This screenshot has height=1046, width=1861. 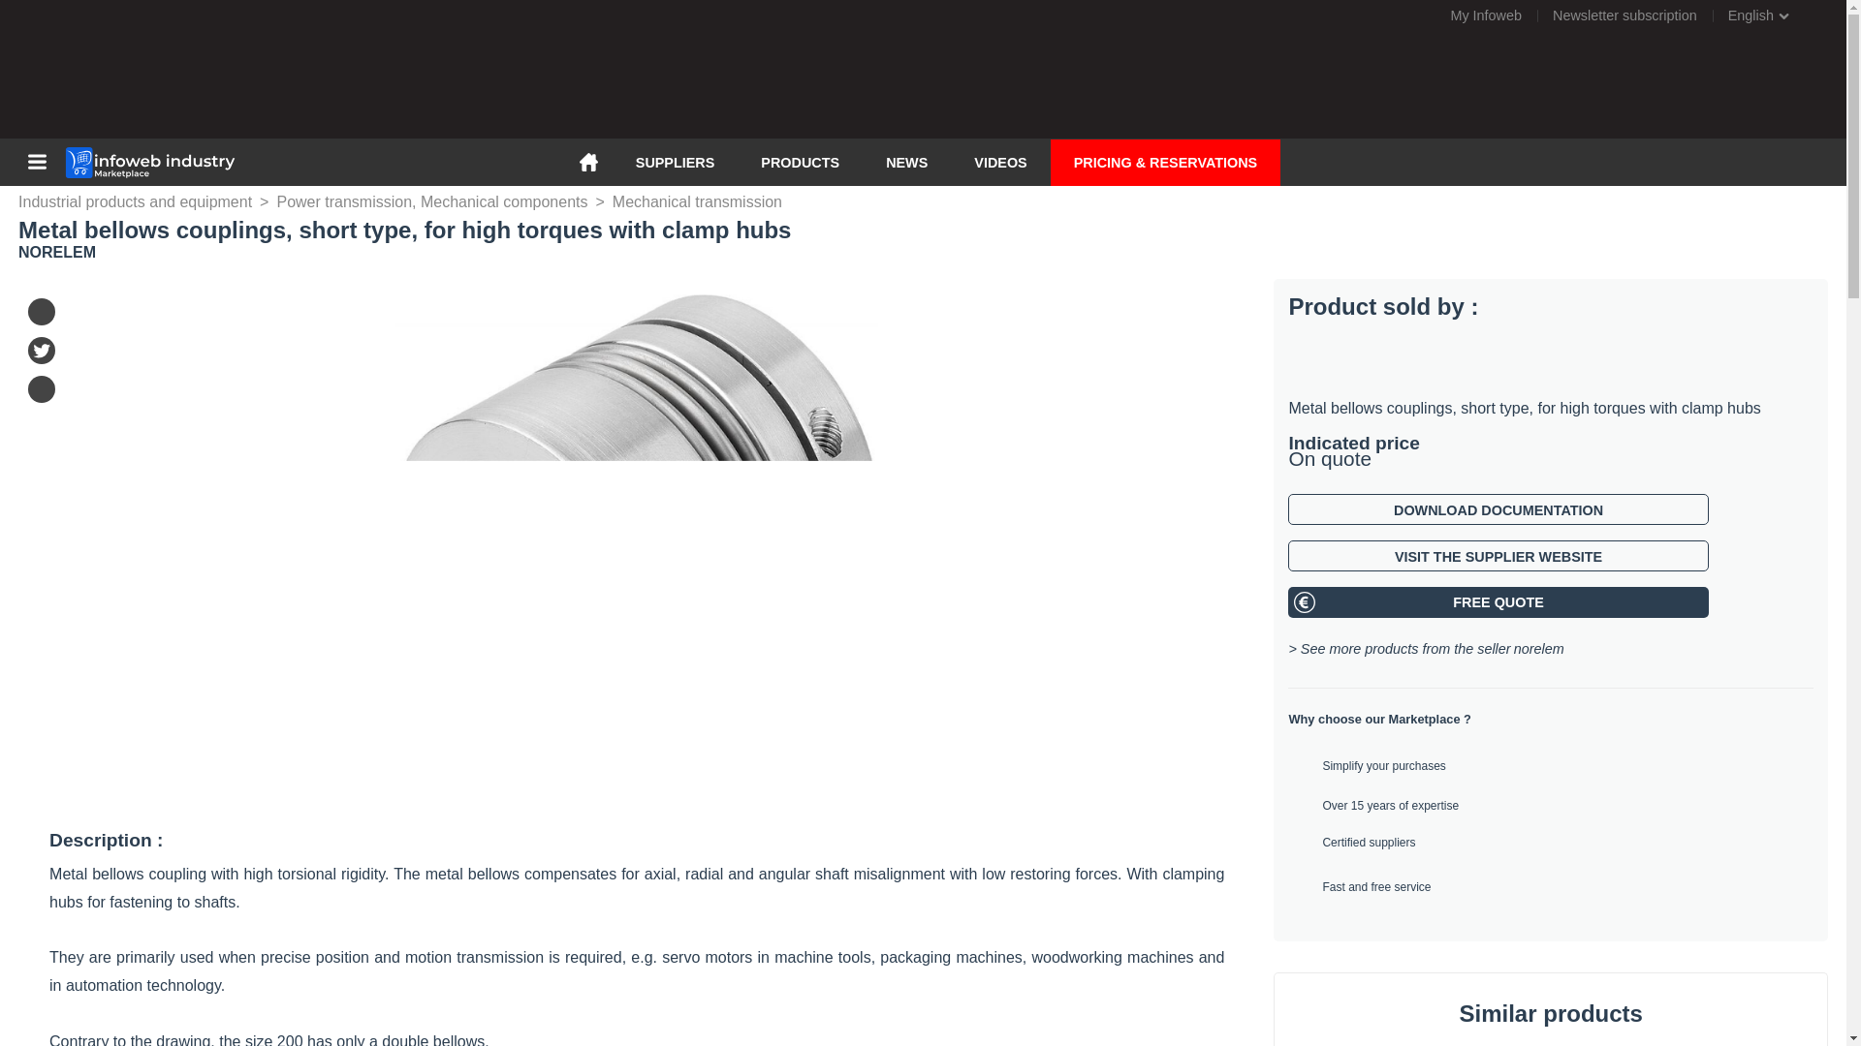 I want to click on English, so click(x=1770, y=15).